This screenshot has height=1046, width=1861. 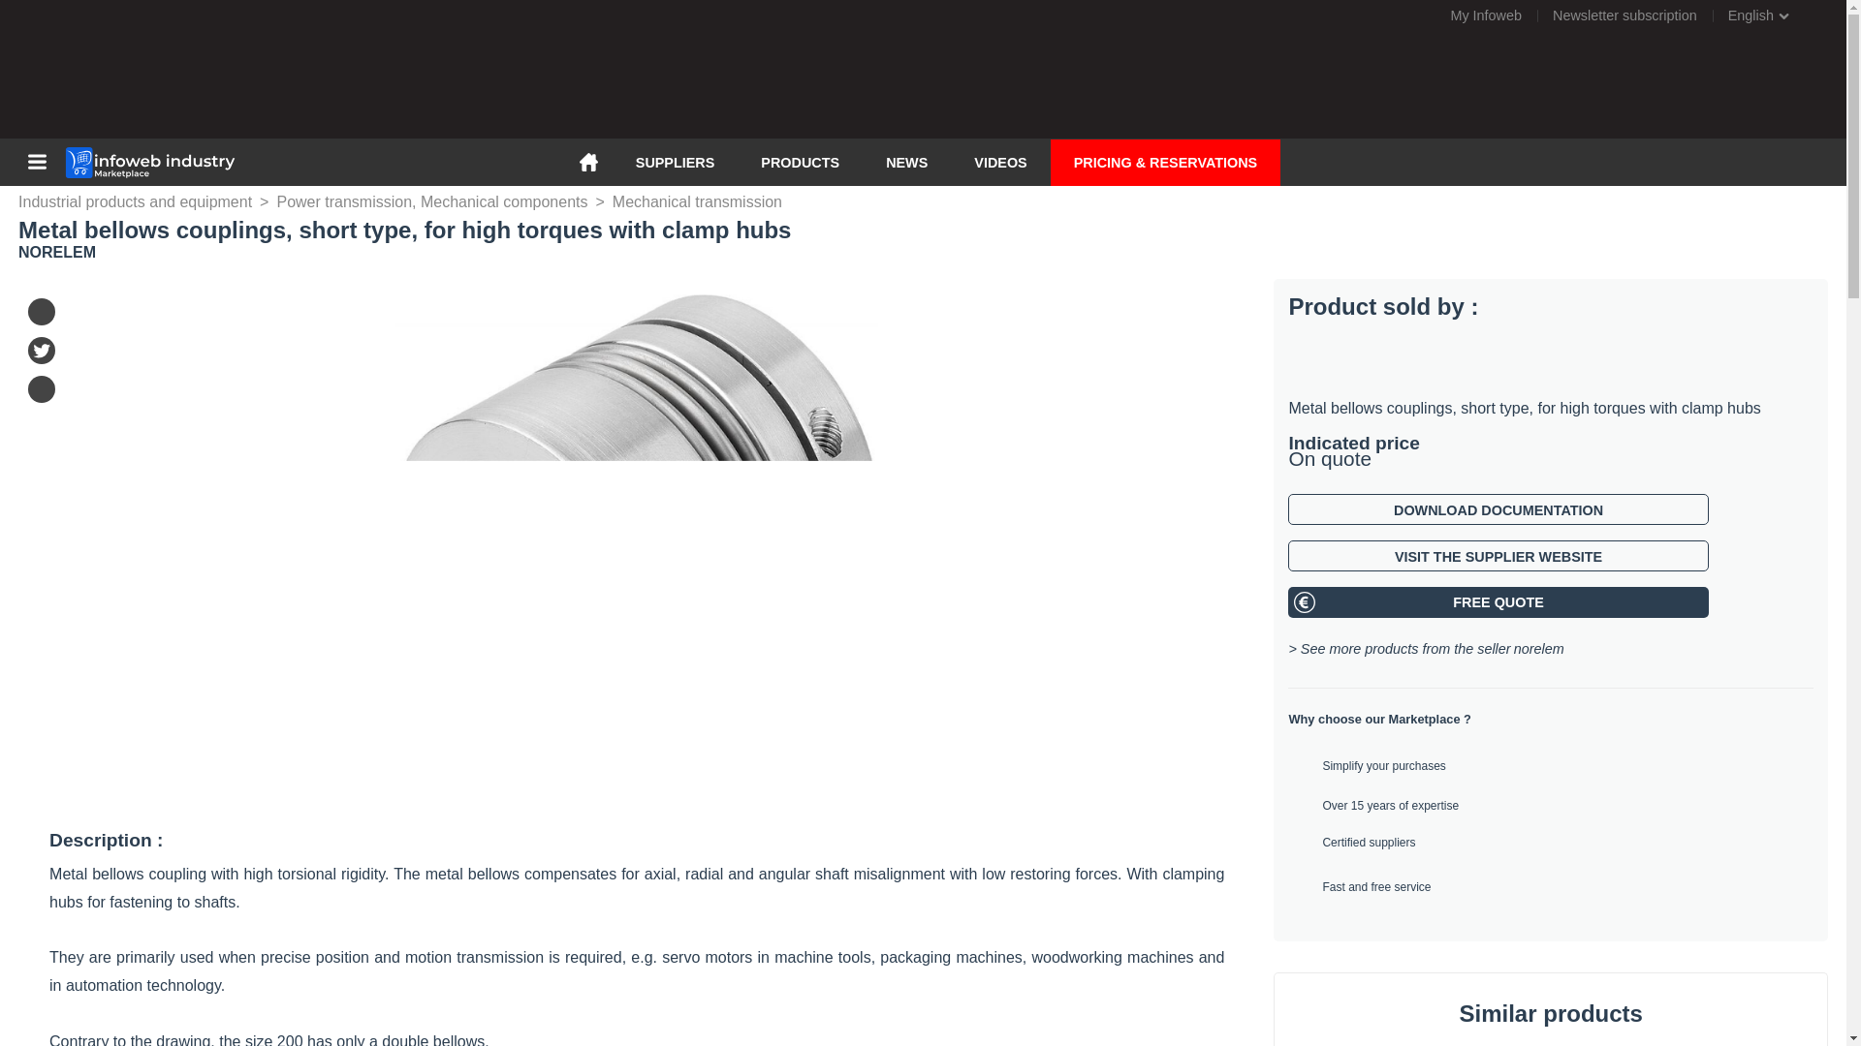 I want to click on English, so click(x=1770, y=15).